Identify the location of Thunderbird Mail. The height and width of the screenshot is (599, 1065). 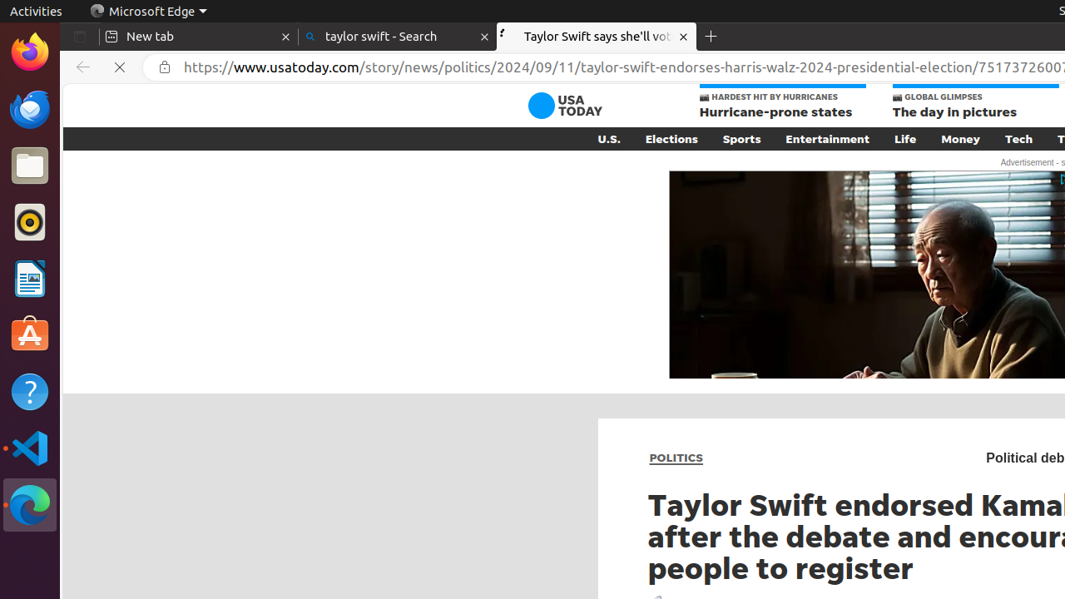
(30, 109).